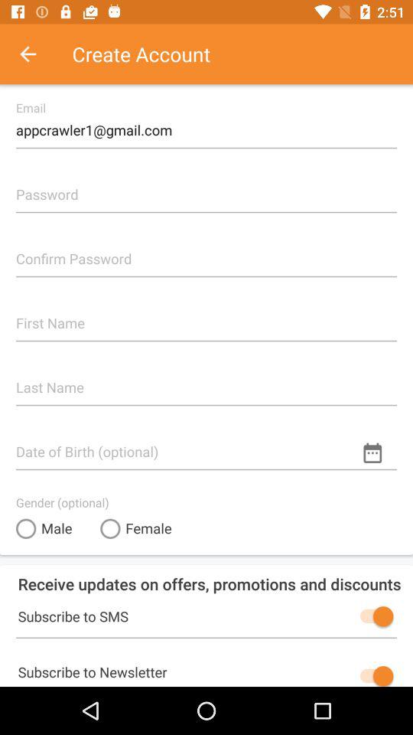 This screenshot has height=735, width=413. Describe the element at coordinates (206, 188) in the screenshot. I see `enter password` at that location.